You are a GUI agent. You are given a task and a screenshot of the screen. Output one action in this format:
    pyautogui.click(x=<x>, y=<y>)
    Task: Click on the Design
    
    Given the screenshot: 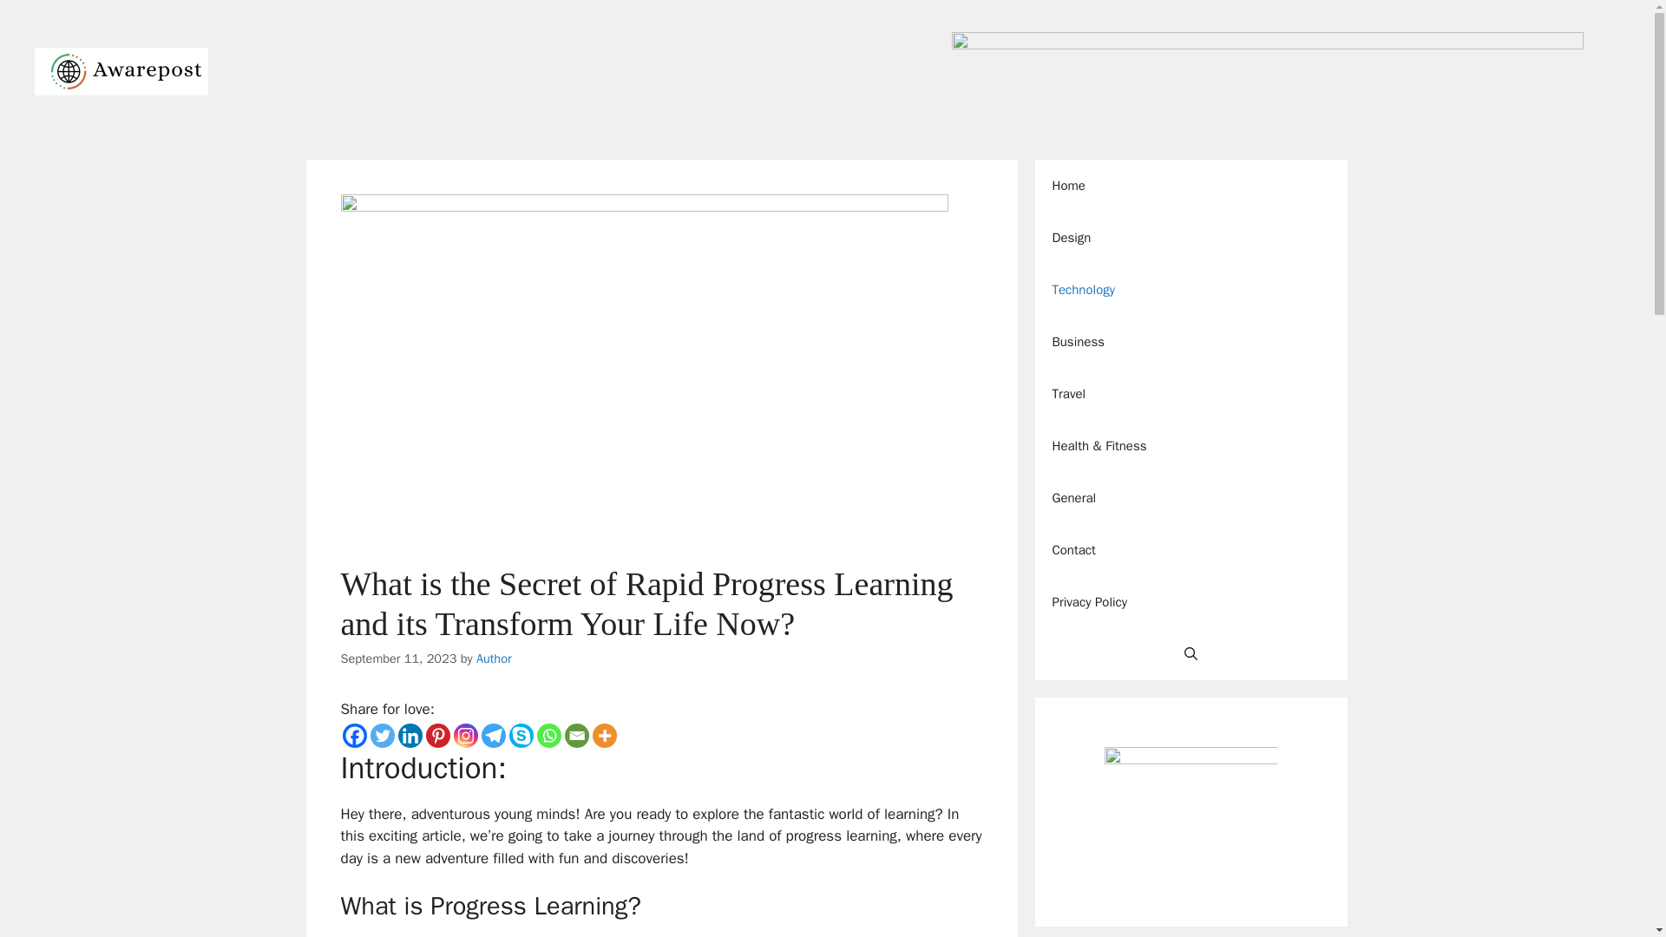 What is the action you would take?
    pyautogui.click(x=1190, y=238)
    